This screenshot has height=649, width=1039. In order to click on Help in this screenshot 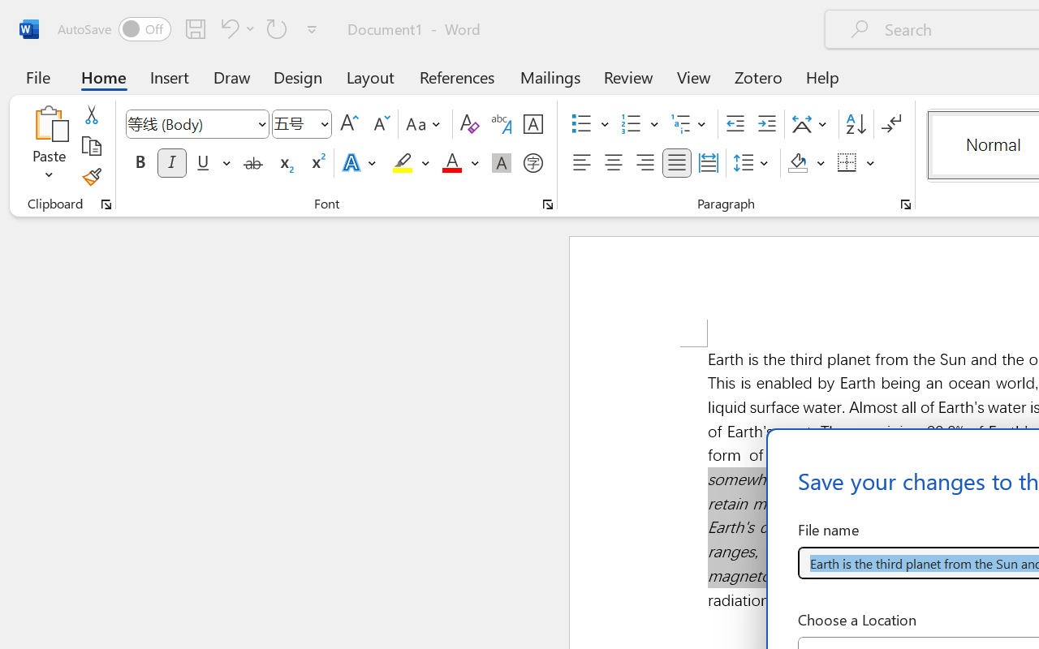, I will do `click(823, 76)`.